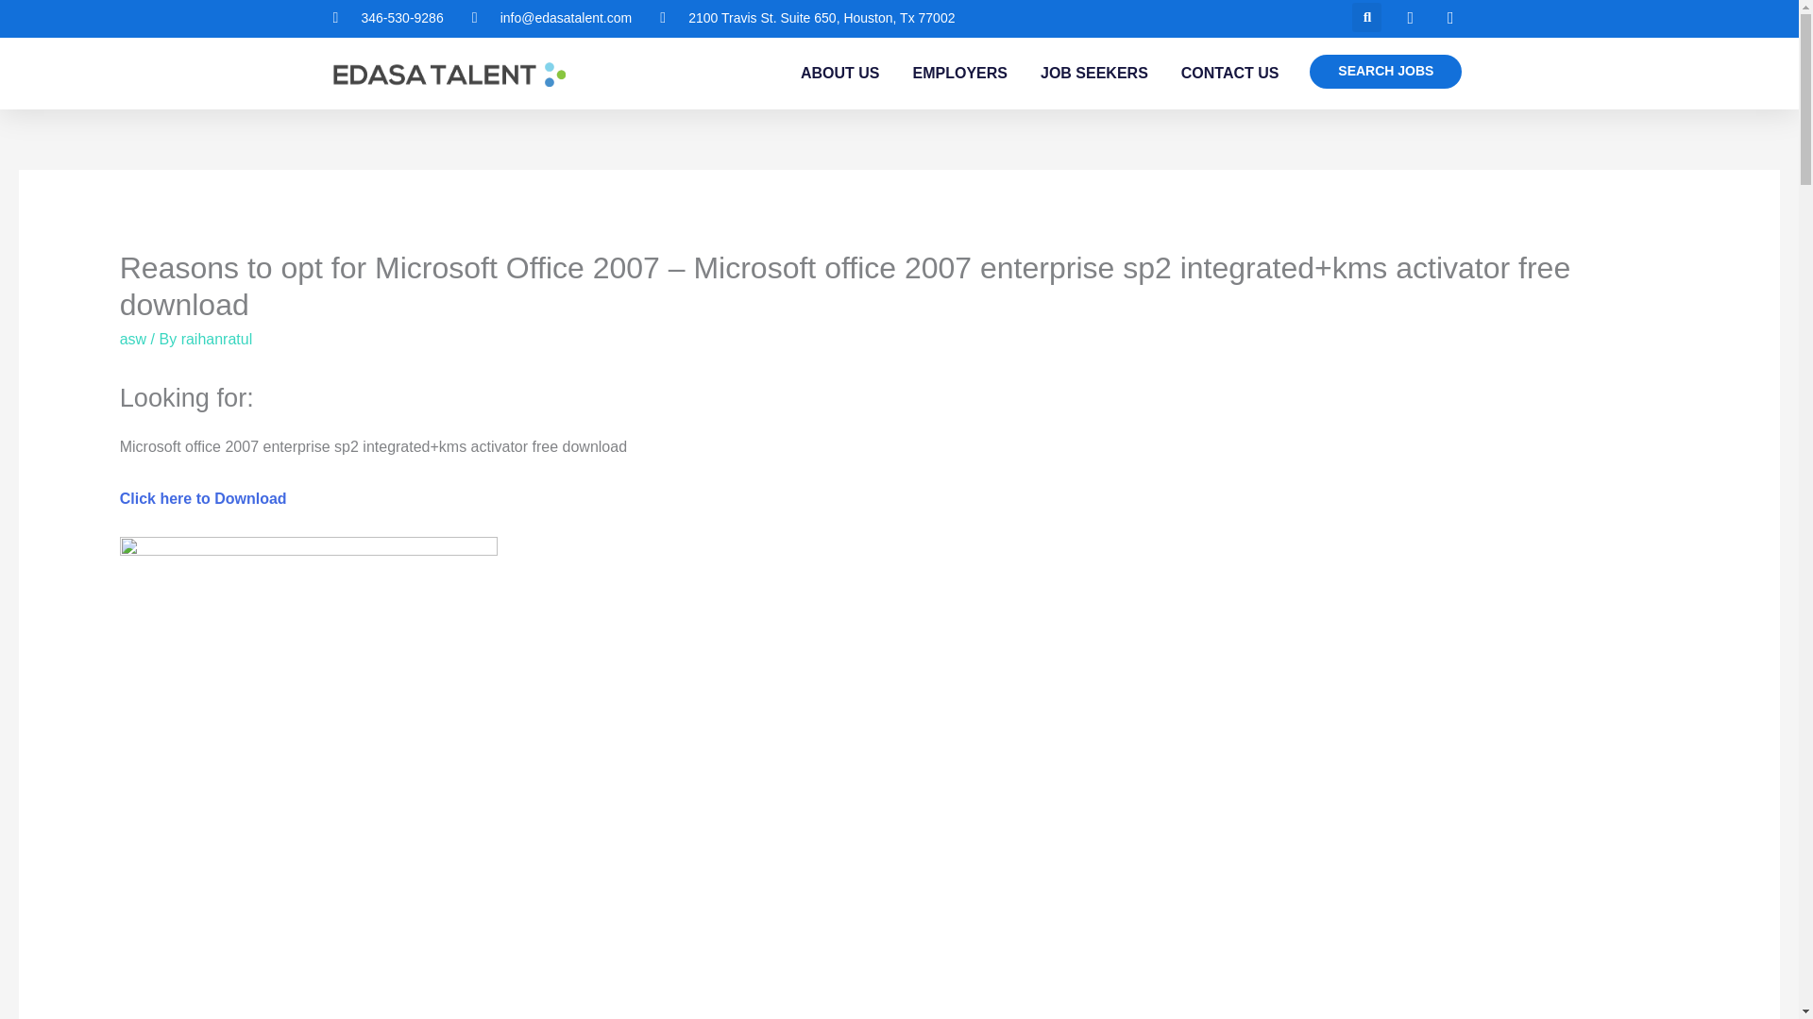  I want to click on JOB SEEKERS, so click(1093, 74).